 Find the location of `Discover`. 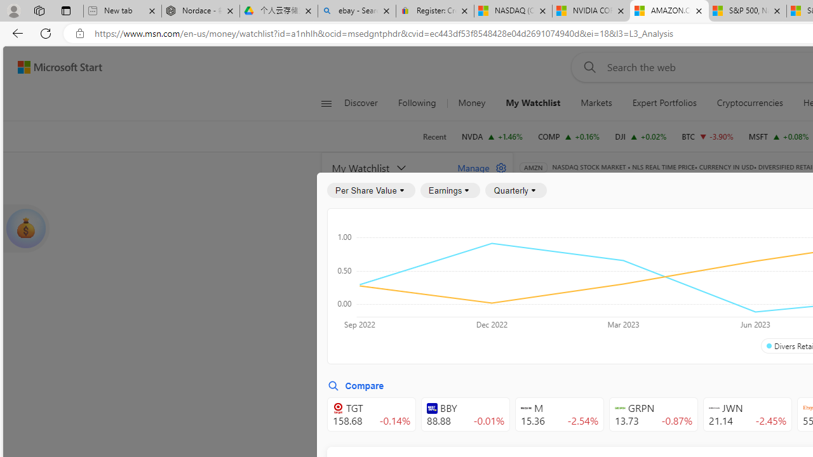

Discover is located at coordinates (361, 103).